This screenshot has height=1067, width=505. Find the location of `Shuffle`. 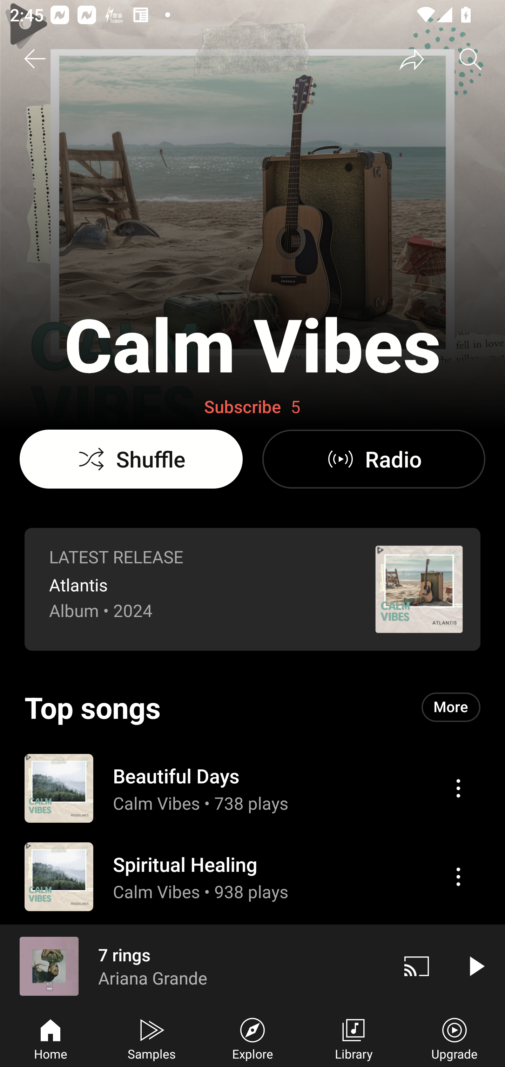

Shuffle is located at coordinates (131, 459).